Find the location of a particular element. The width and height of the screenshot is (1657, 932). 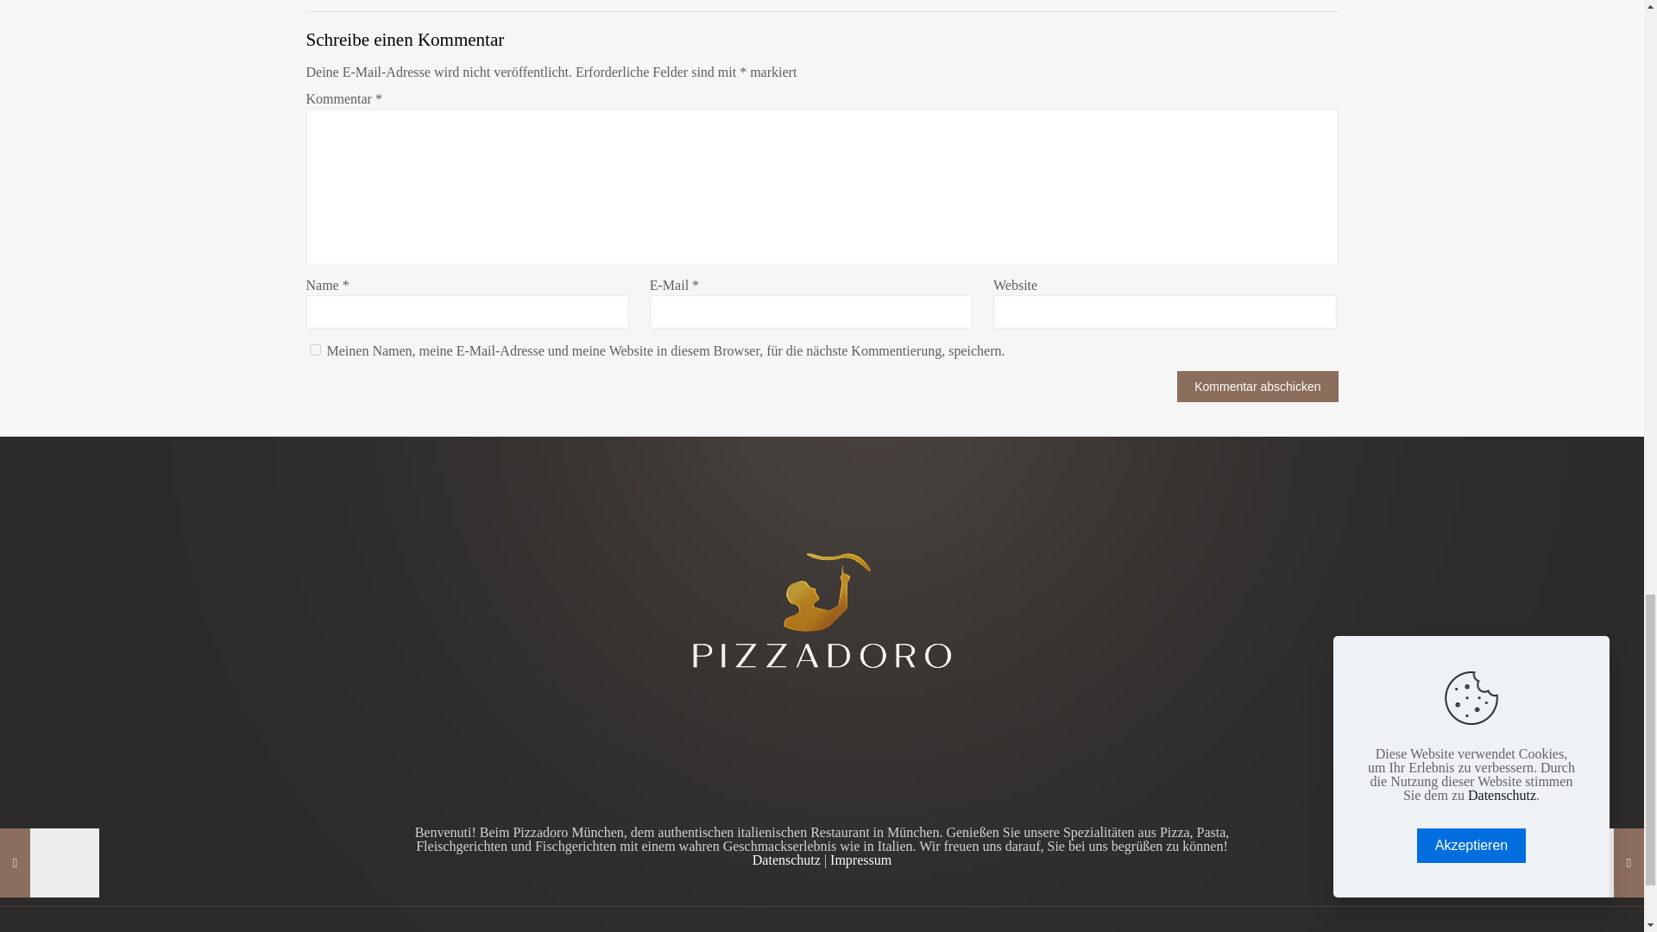

Kommentar abschicken is located at coordinates (1257, 386).